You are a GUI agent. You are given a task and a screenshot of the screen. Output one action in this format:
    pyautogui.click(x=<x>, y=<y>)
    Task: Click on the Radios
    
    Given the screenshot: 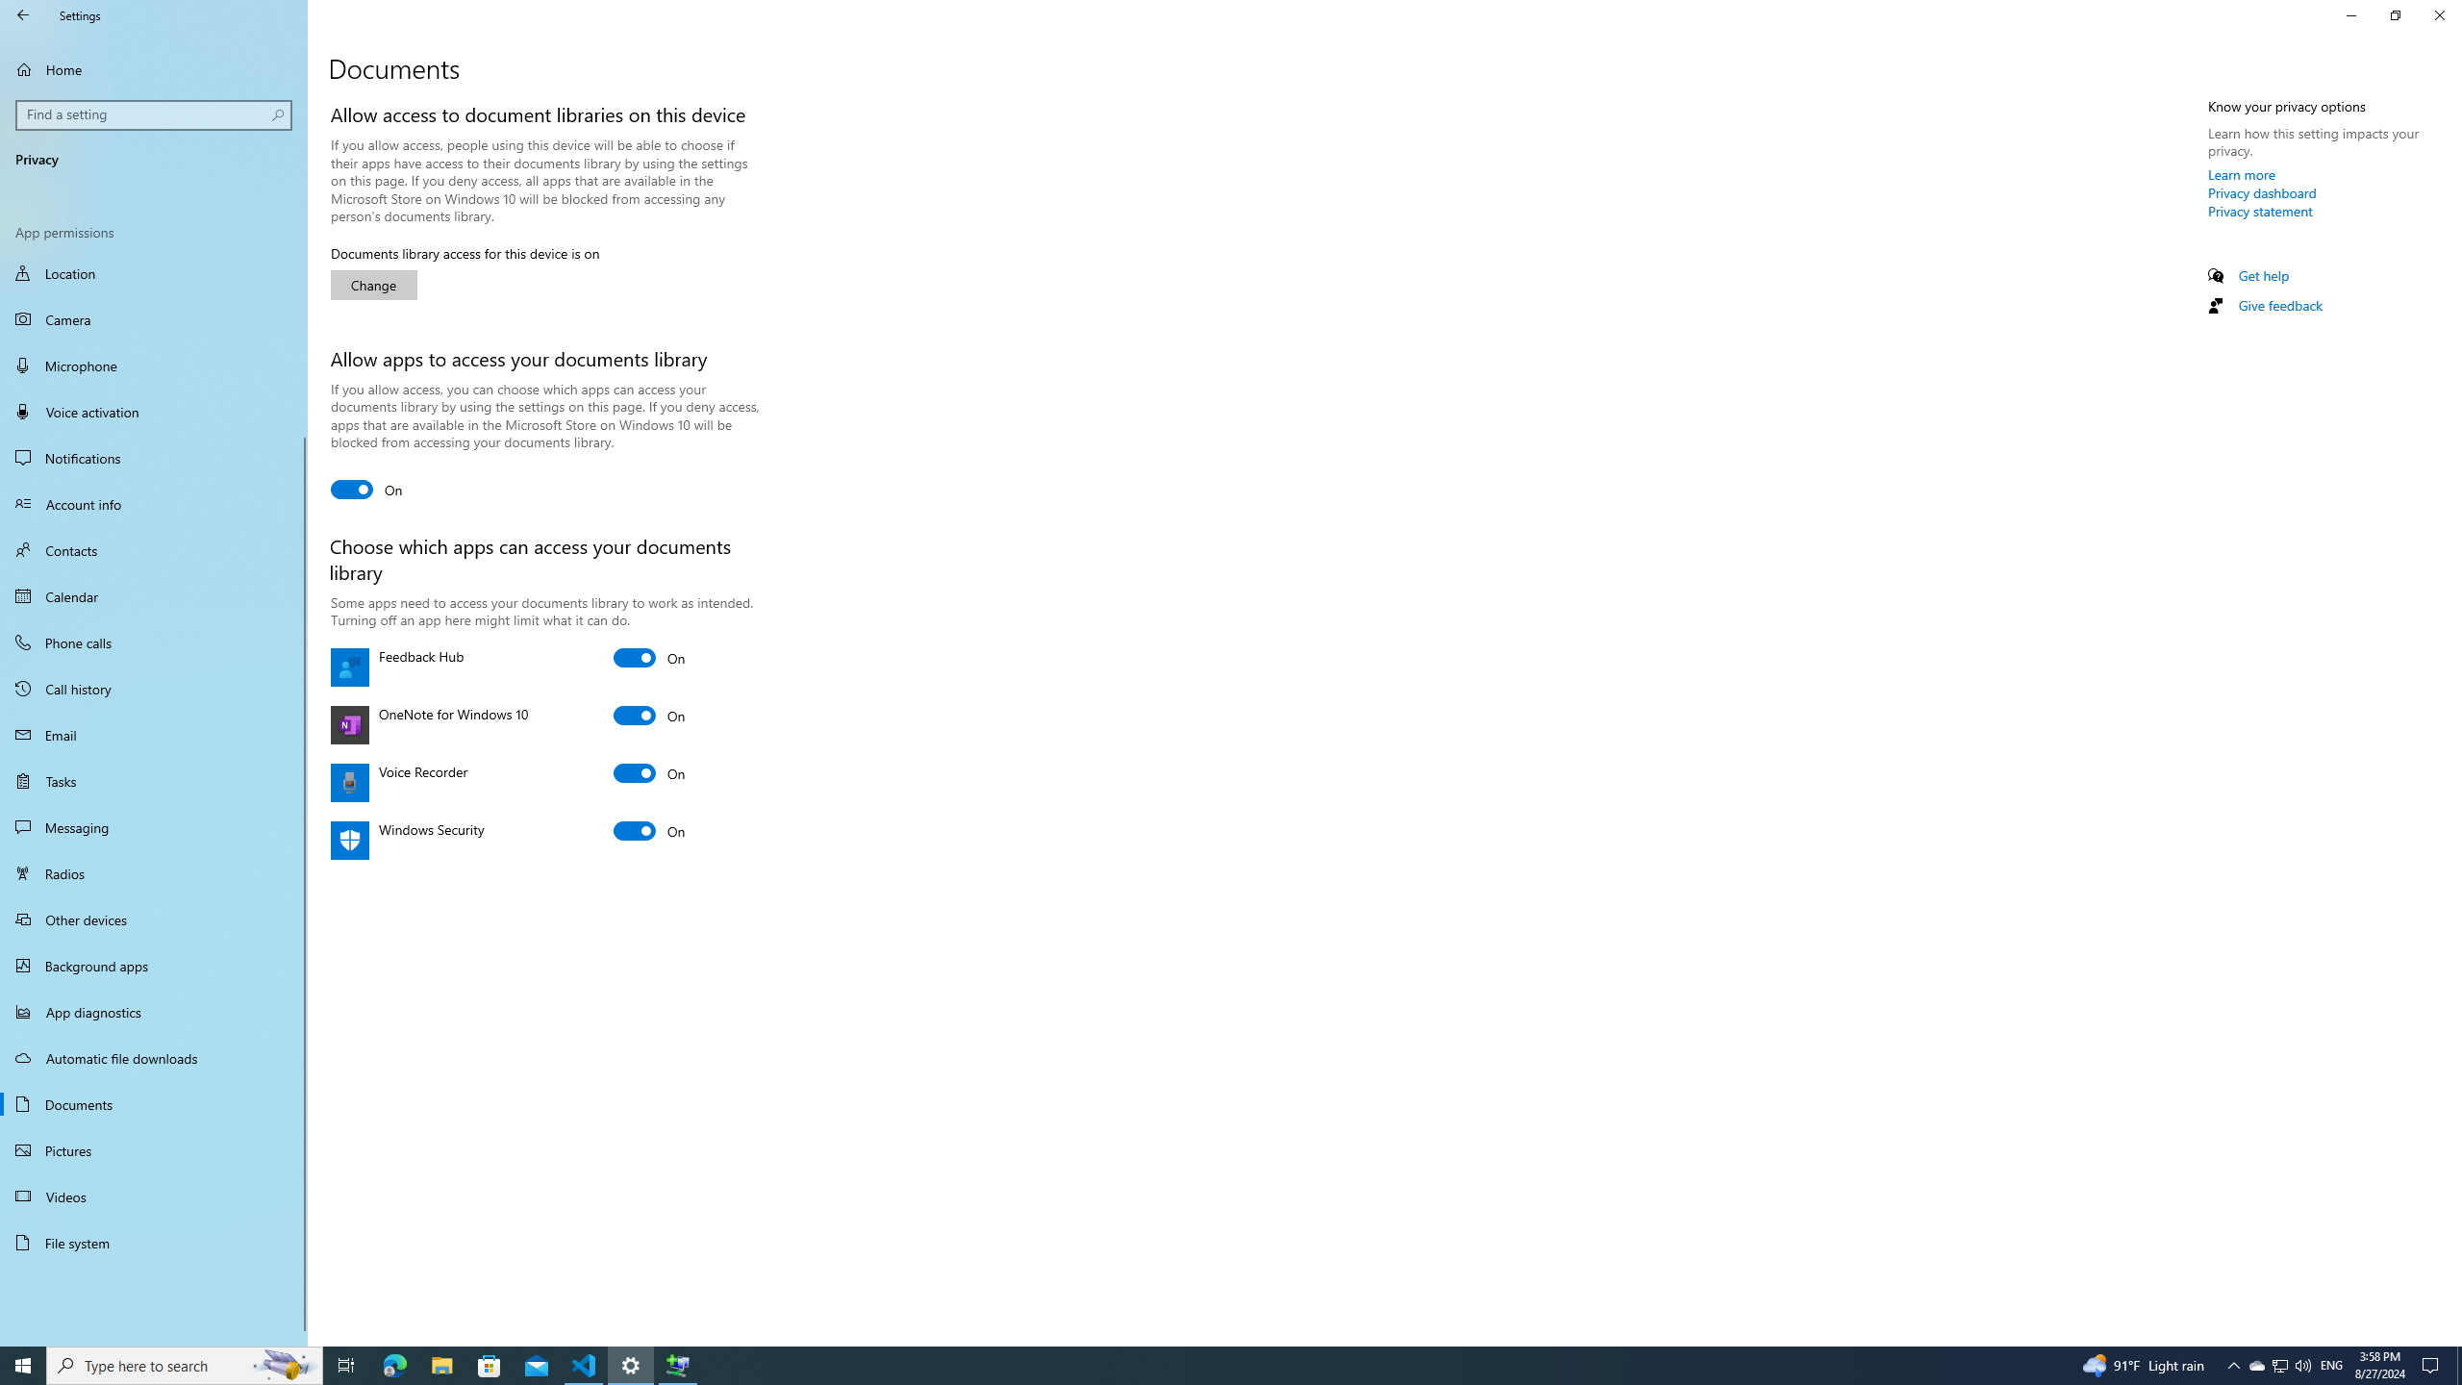 What is the action you would take?
    pyautogui.click(x=154, y=873)
    